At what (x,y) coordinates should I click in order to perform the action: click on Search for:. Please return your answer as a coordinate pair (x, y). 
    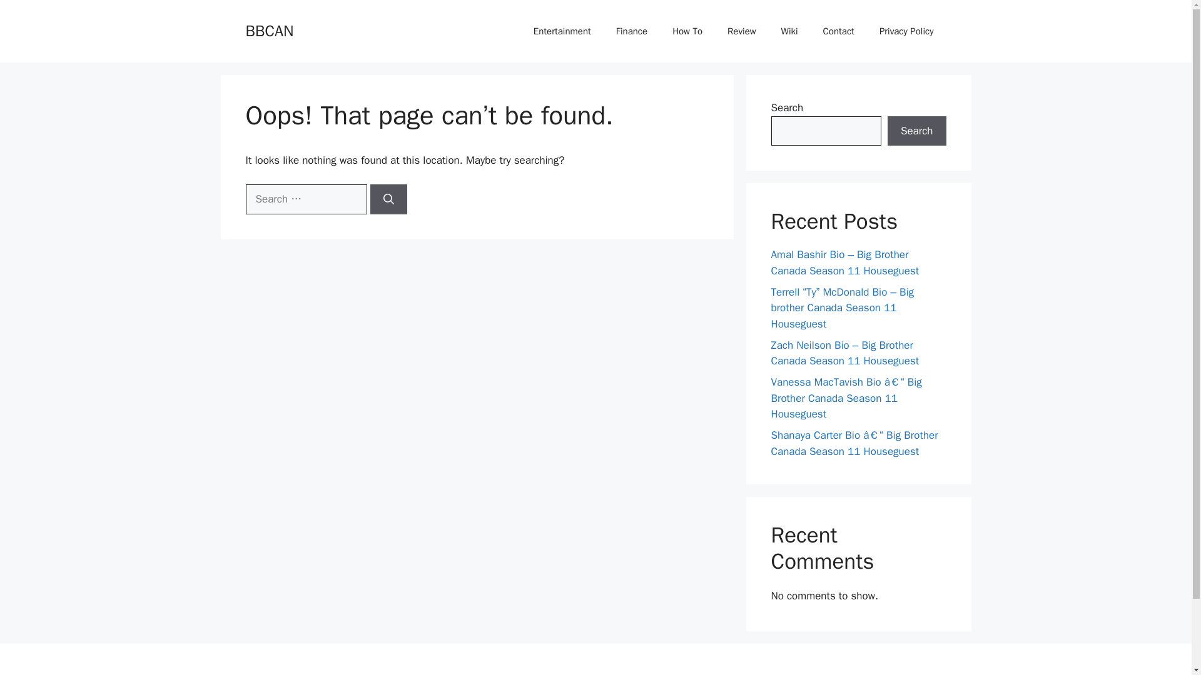
    Looking at the image, I should click on (305, 199).